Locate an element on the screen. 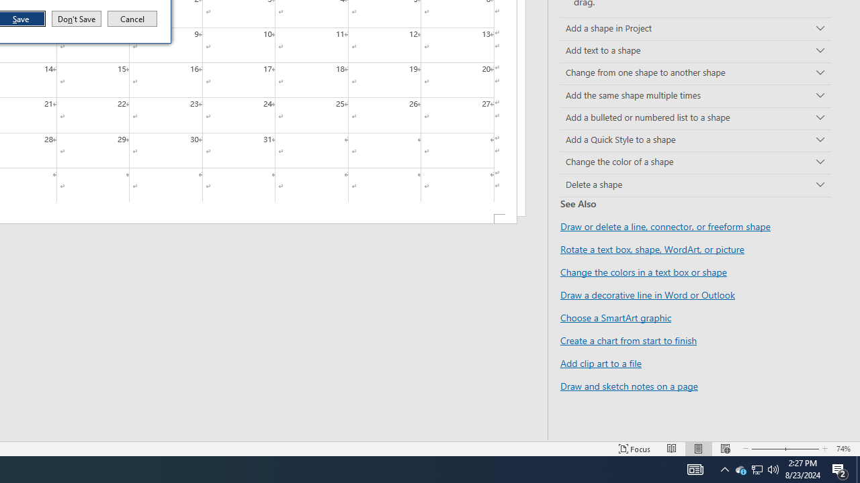  Draw and sketch notes on a page is located at coordinates (629, 385).